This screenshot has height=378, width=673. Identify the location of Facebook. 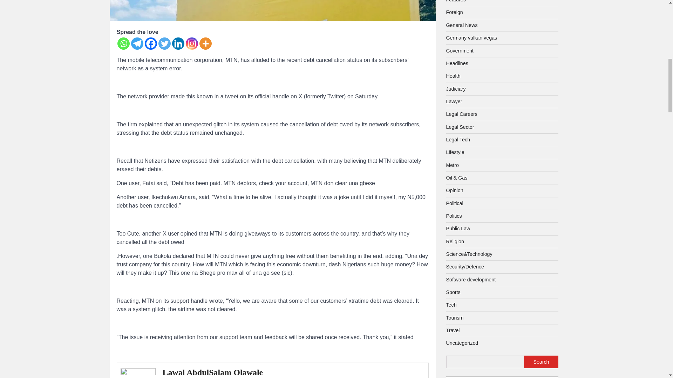
(151, 43).